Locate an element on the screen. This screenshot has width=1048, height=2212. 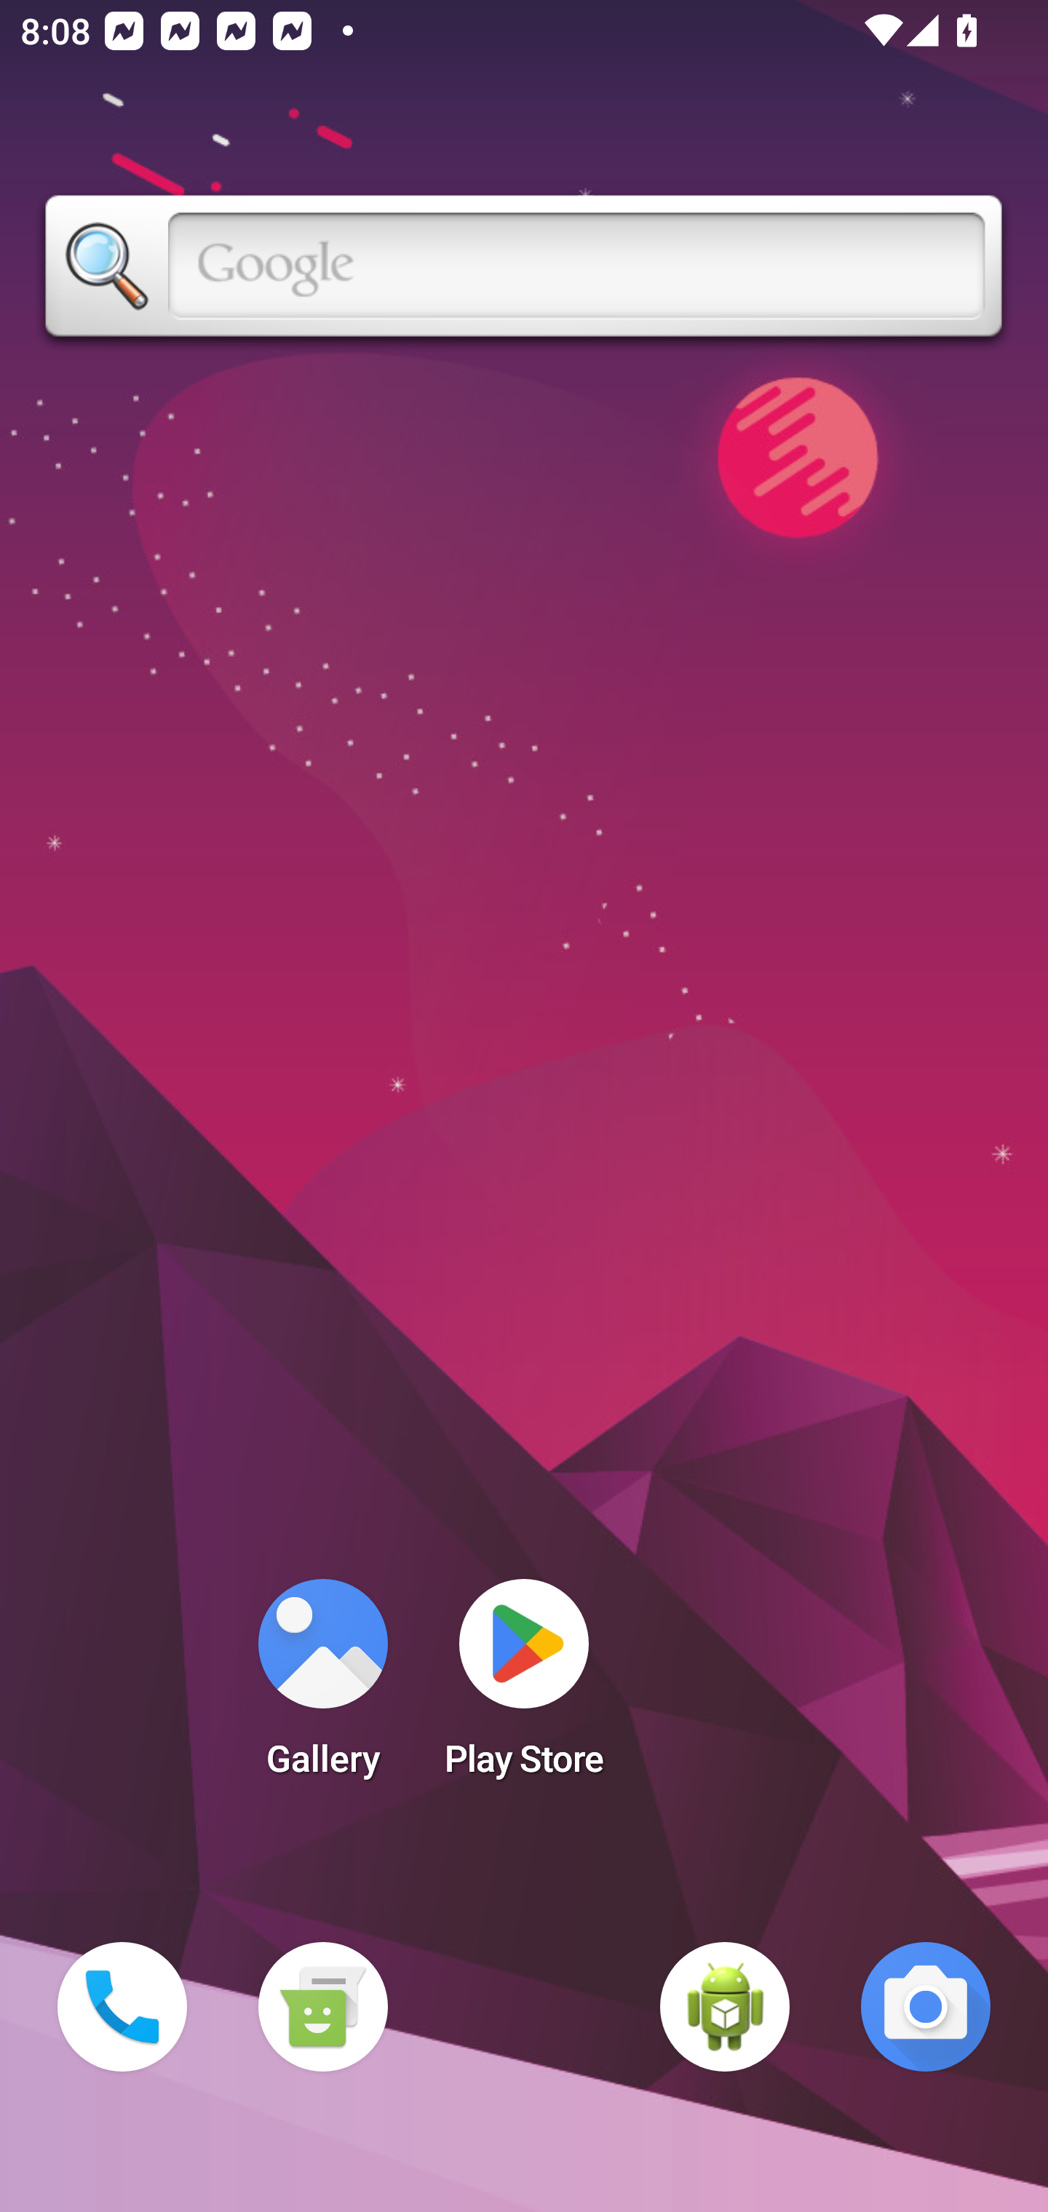
Gallery is located at coordinates (322, 1687).